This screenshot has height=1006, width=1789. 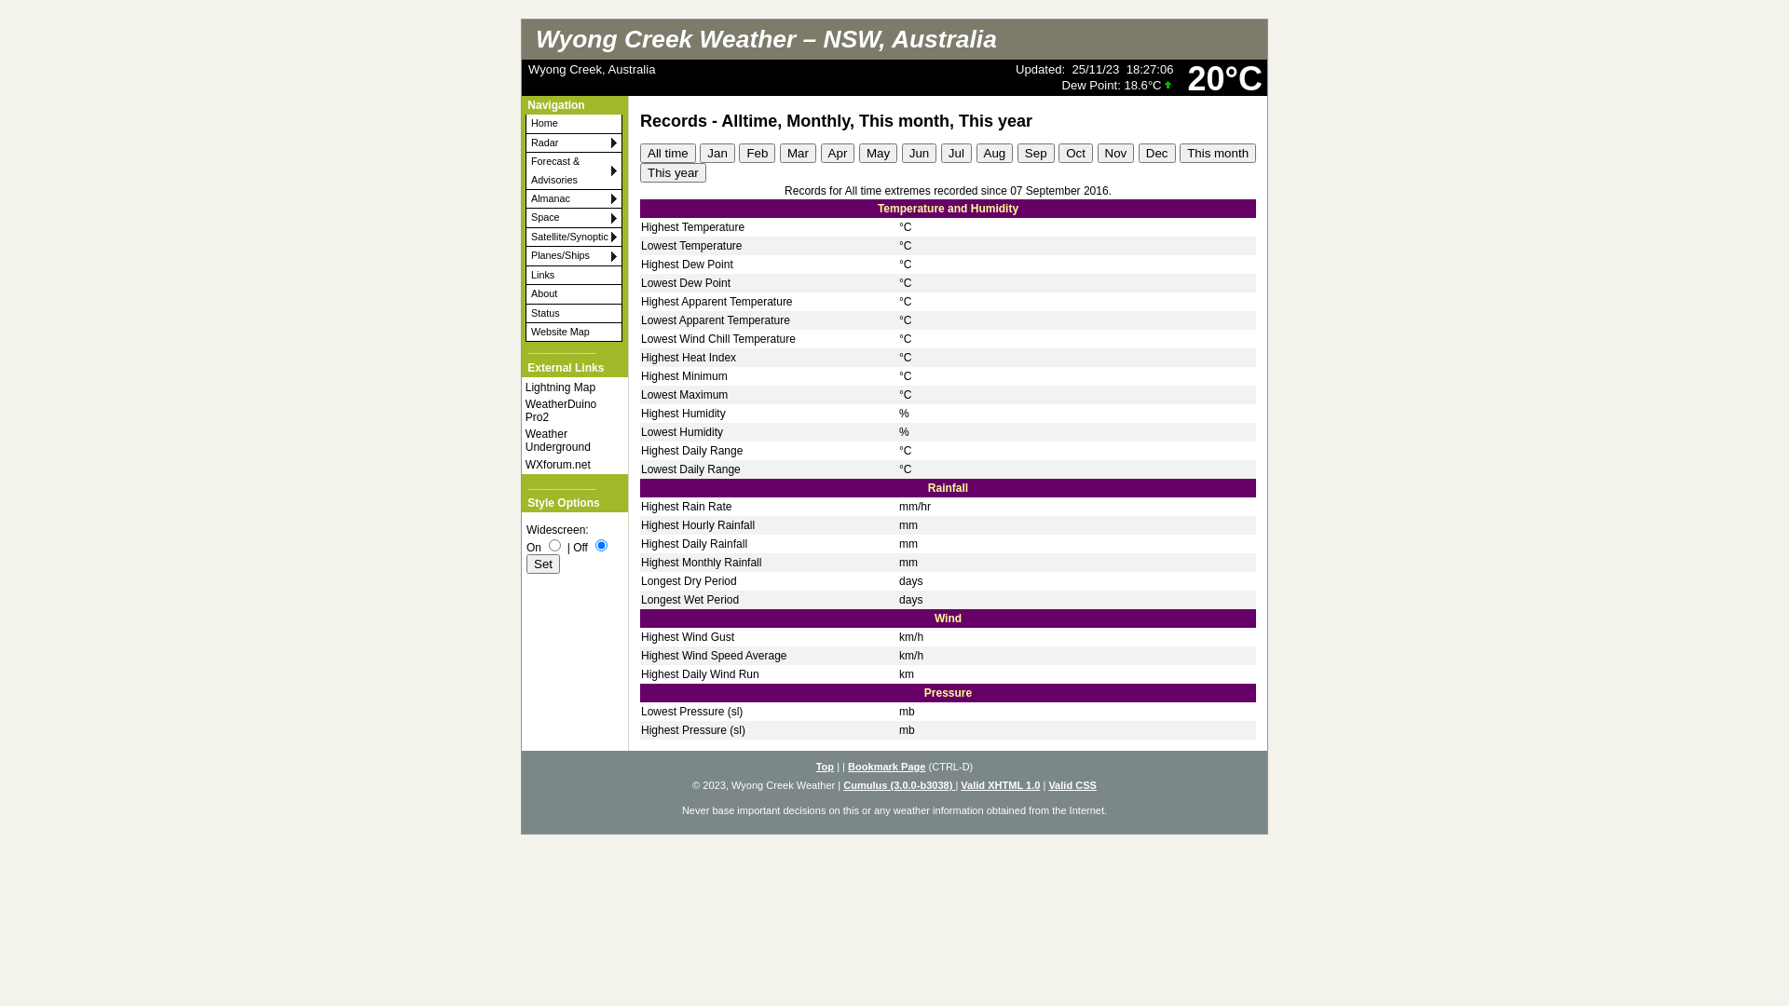 I want to click on Satellite/Synoptic, so click(x=574, y=238).